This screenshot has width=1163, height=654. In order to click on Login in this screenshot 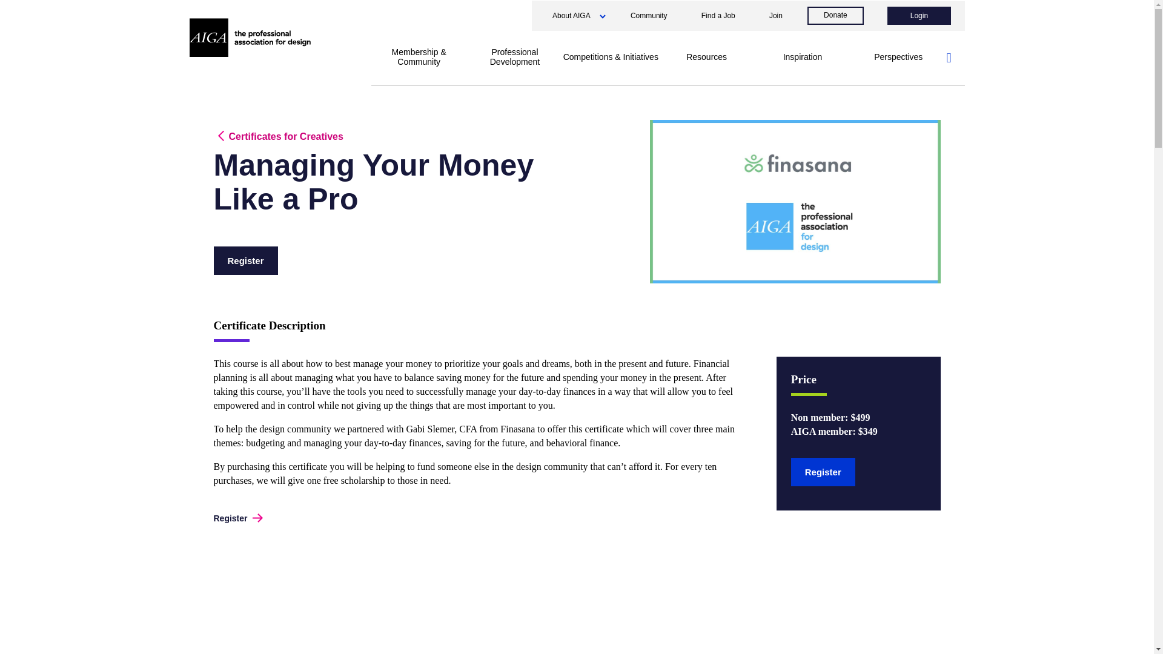, I will do `click(919, 16)`.